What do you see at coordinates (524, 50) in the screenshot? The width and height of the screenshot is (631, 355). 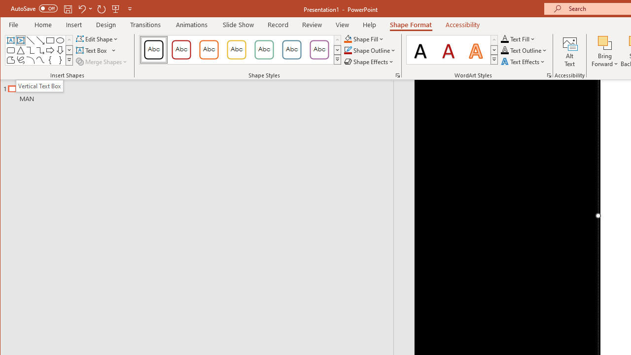 I see `Text Outline` at bounding box center [524, 50].